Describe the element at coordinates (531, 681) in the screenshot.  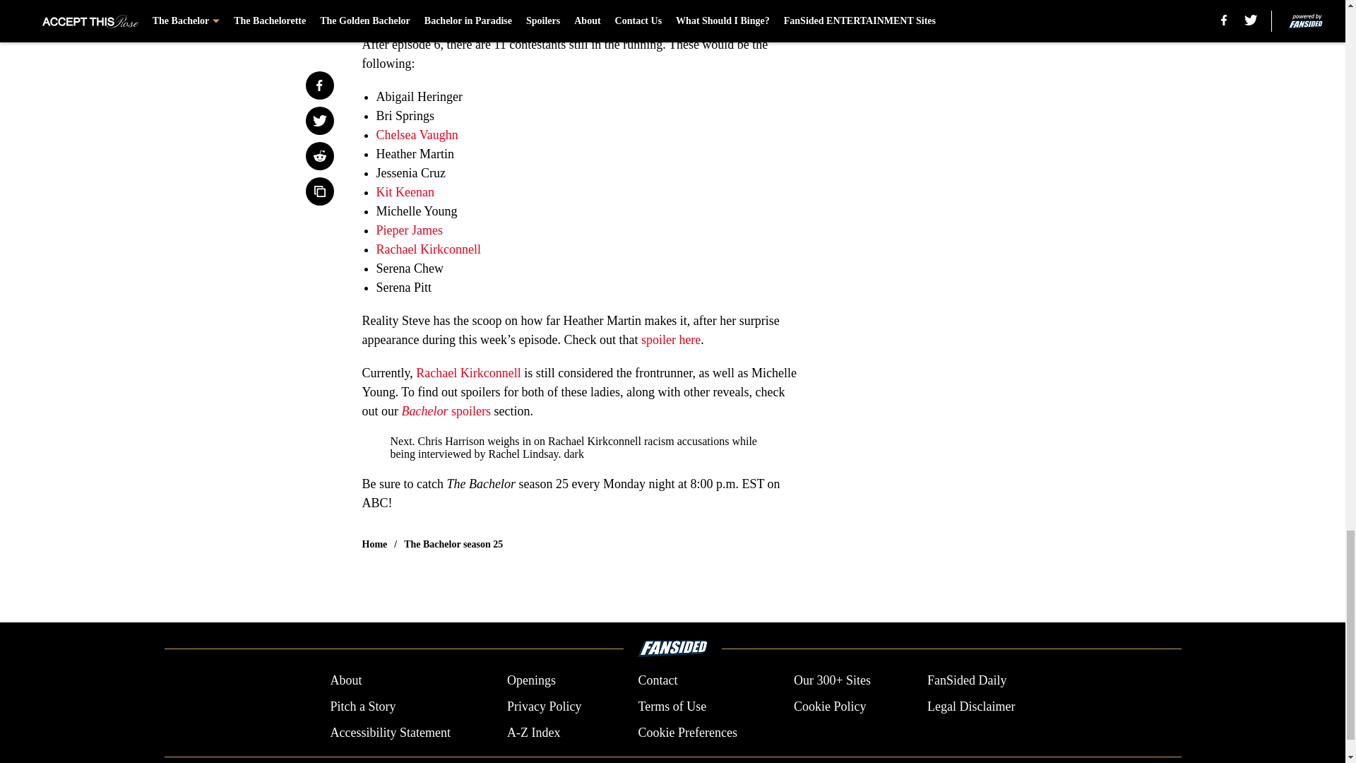
I see `Openings` at that location.